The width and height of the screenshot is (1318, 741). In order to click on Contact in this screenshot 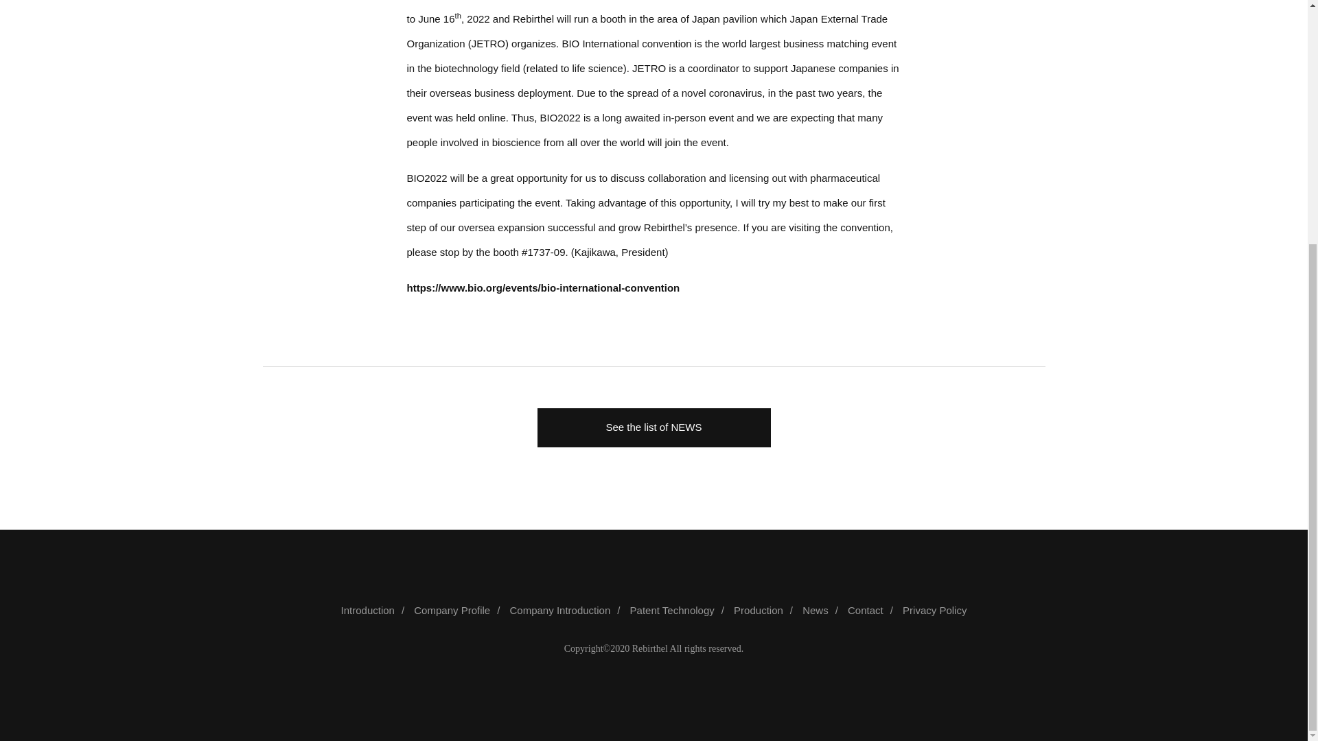, I will do `click(873, 610)`.